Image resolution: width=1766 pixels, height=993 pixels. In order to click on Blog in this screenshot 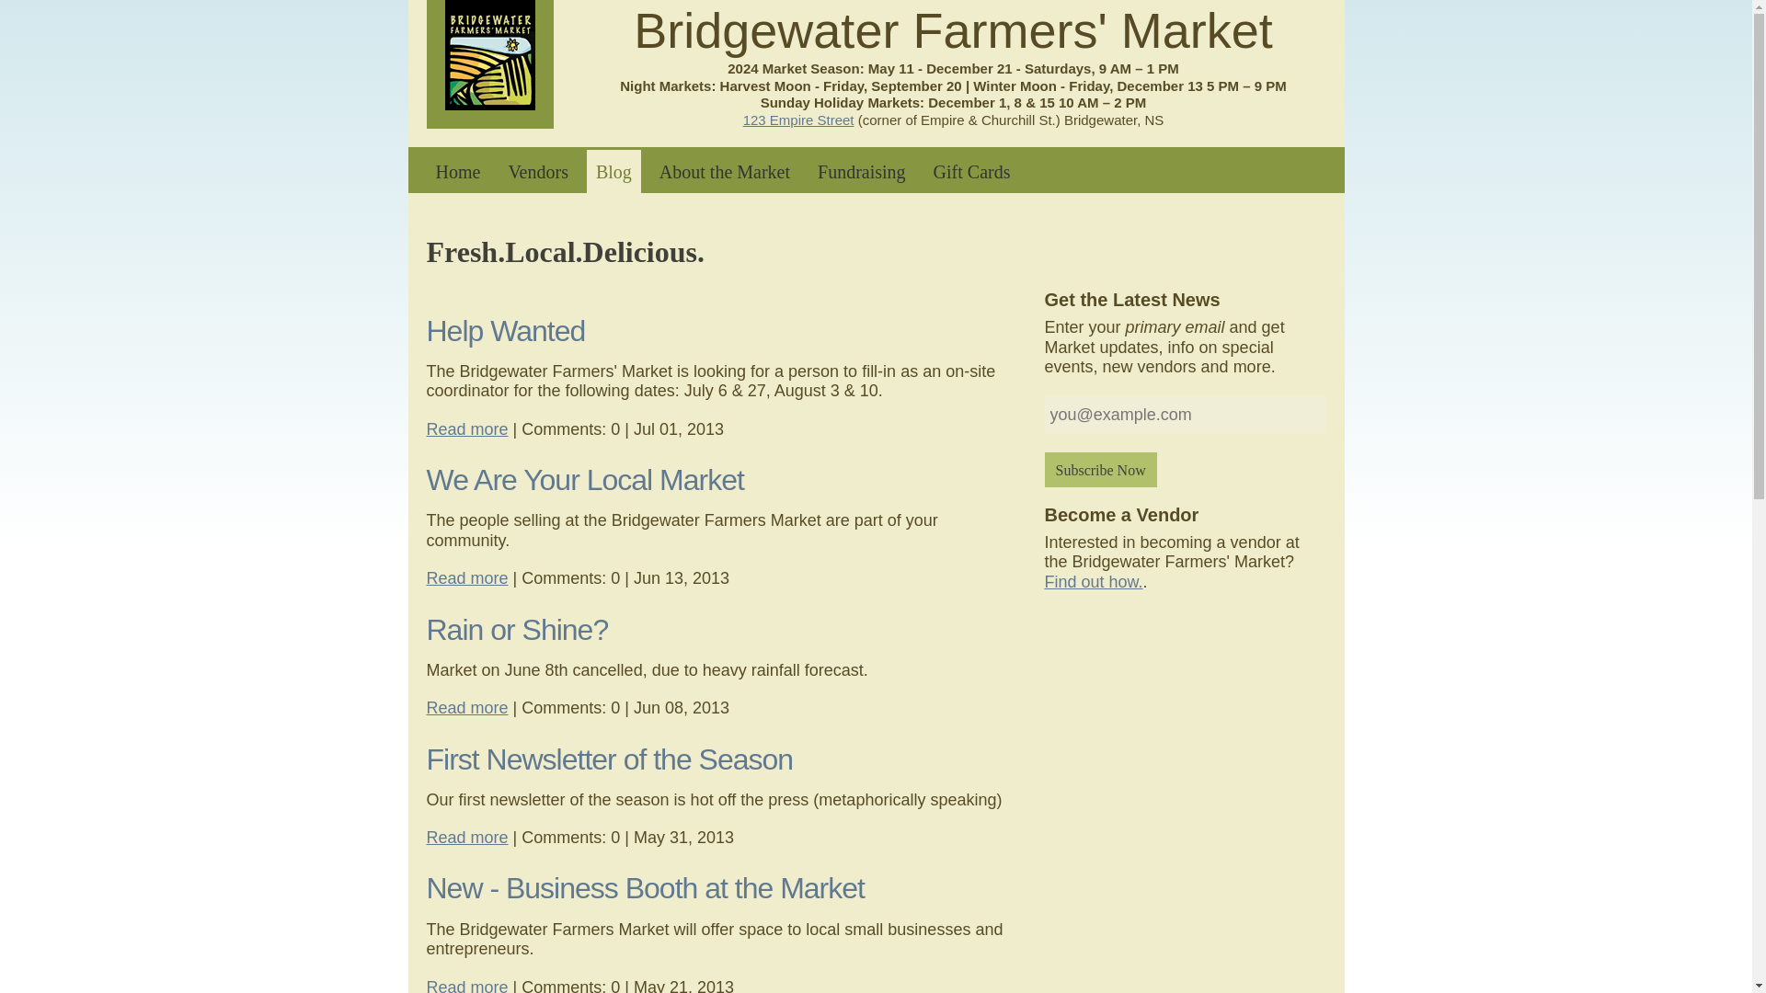, I will do `click(613, 171)`.